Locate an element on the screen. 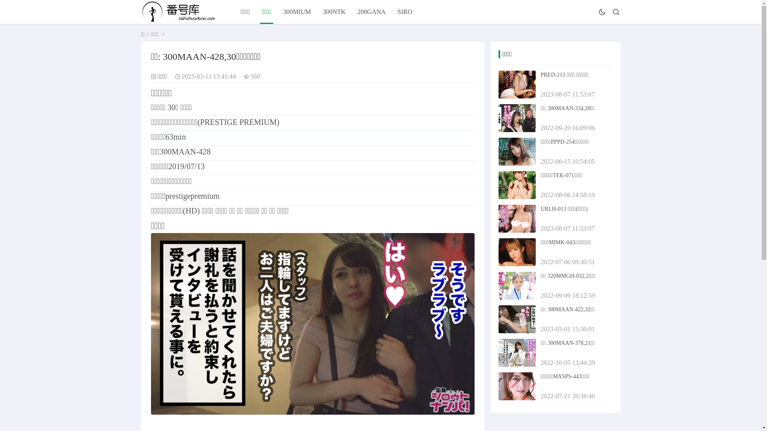 This screenshot has width=767, height=431. 300MIUM is located at coordinates (297, 12).